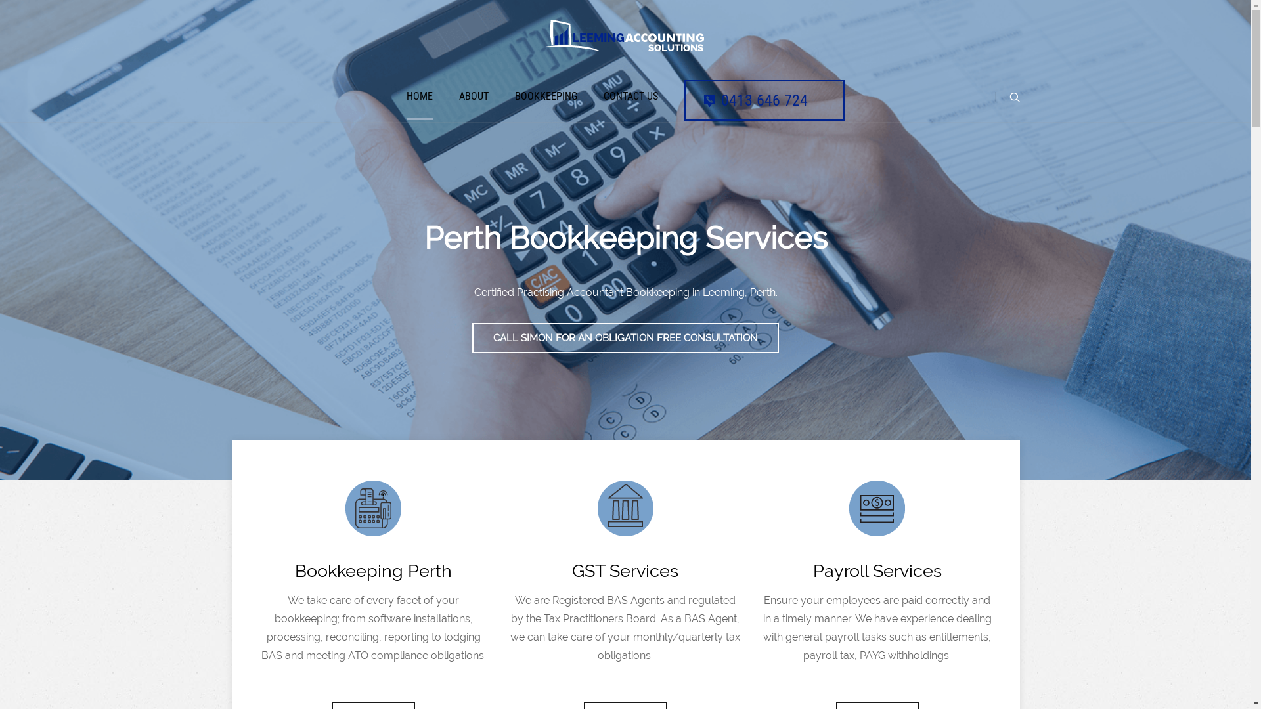  What do you see at coordinates (625, 338) in the screenshot?
I see `CALL SIMON FOR AN OBLIGATION FREE CONSULTATION` at bounding box center [625, 338].